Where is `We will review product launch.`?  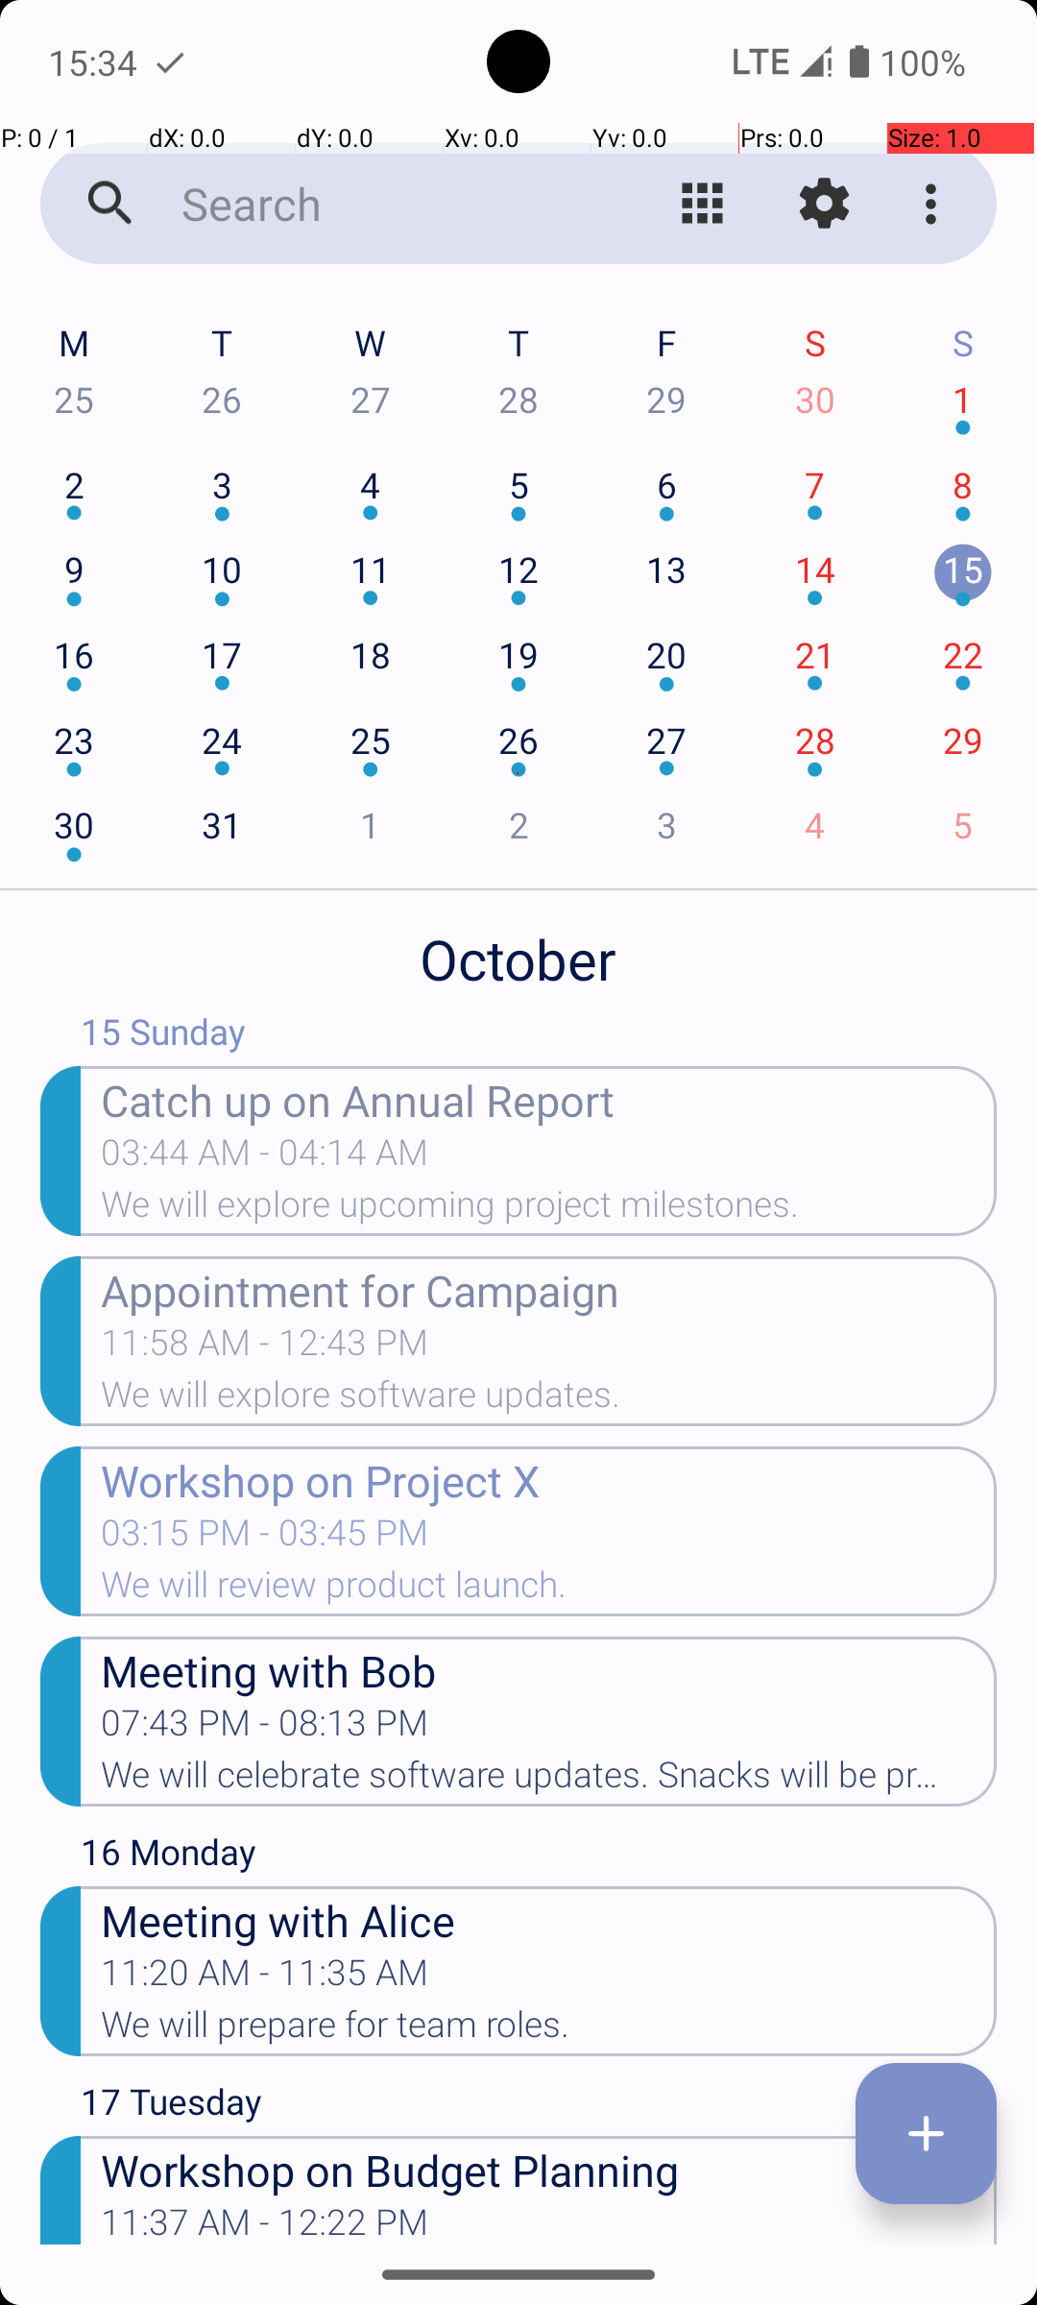 We will review product launch. is located at coordinates (549, 1590).